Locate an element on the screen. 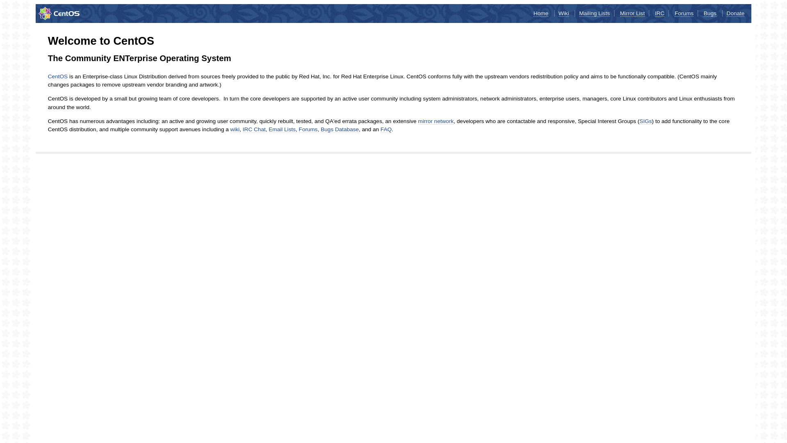 The width and height of the screenshot is (787, 443). Wiki is located at coordinates (564, 14).